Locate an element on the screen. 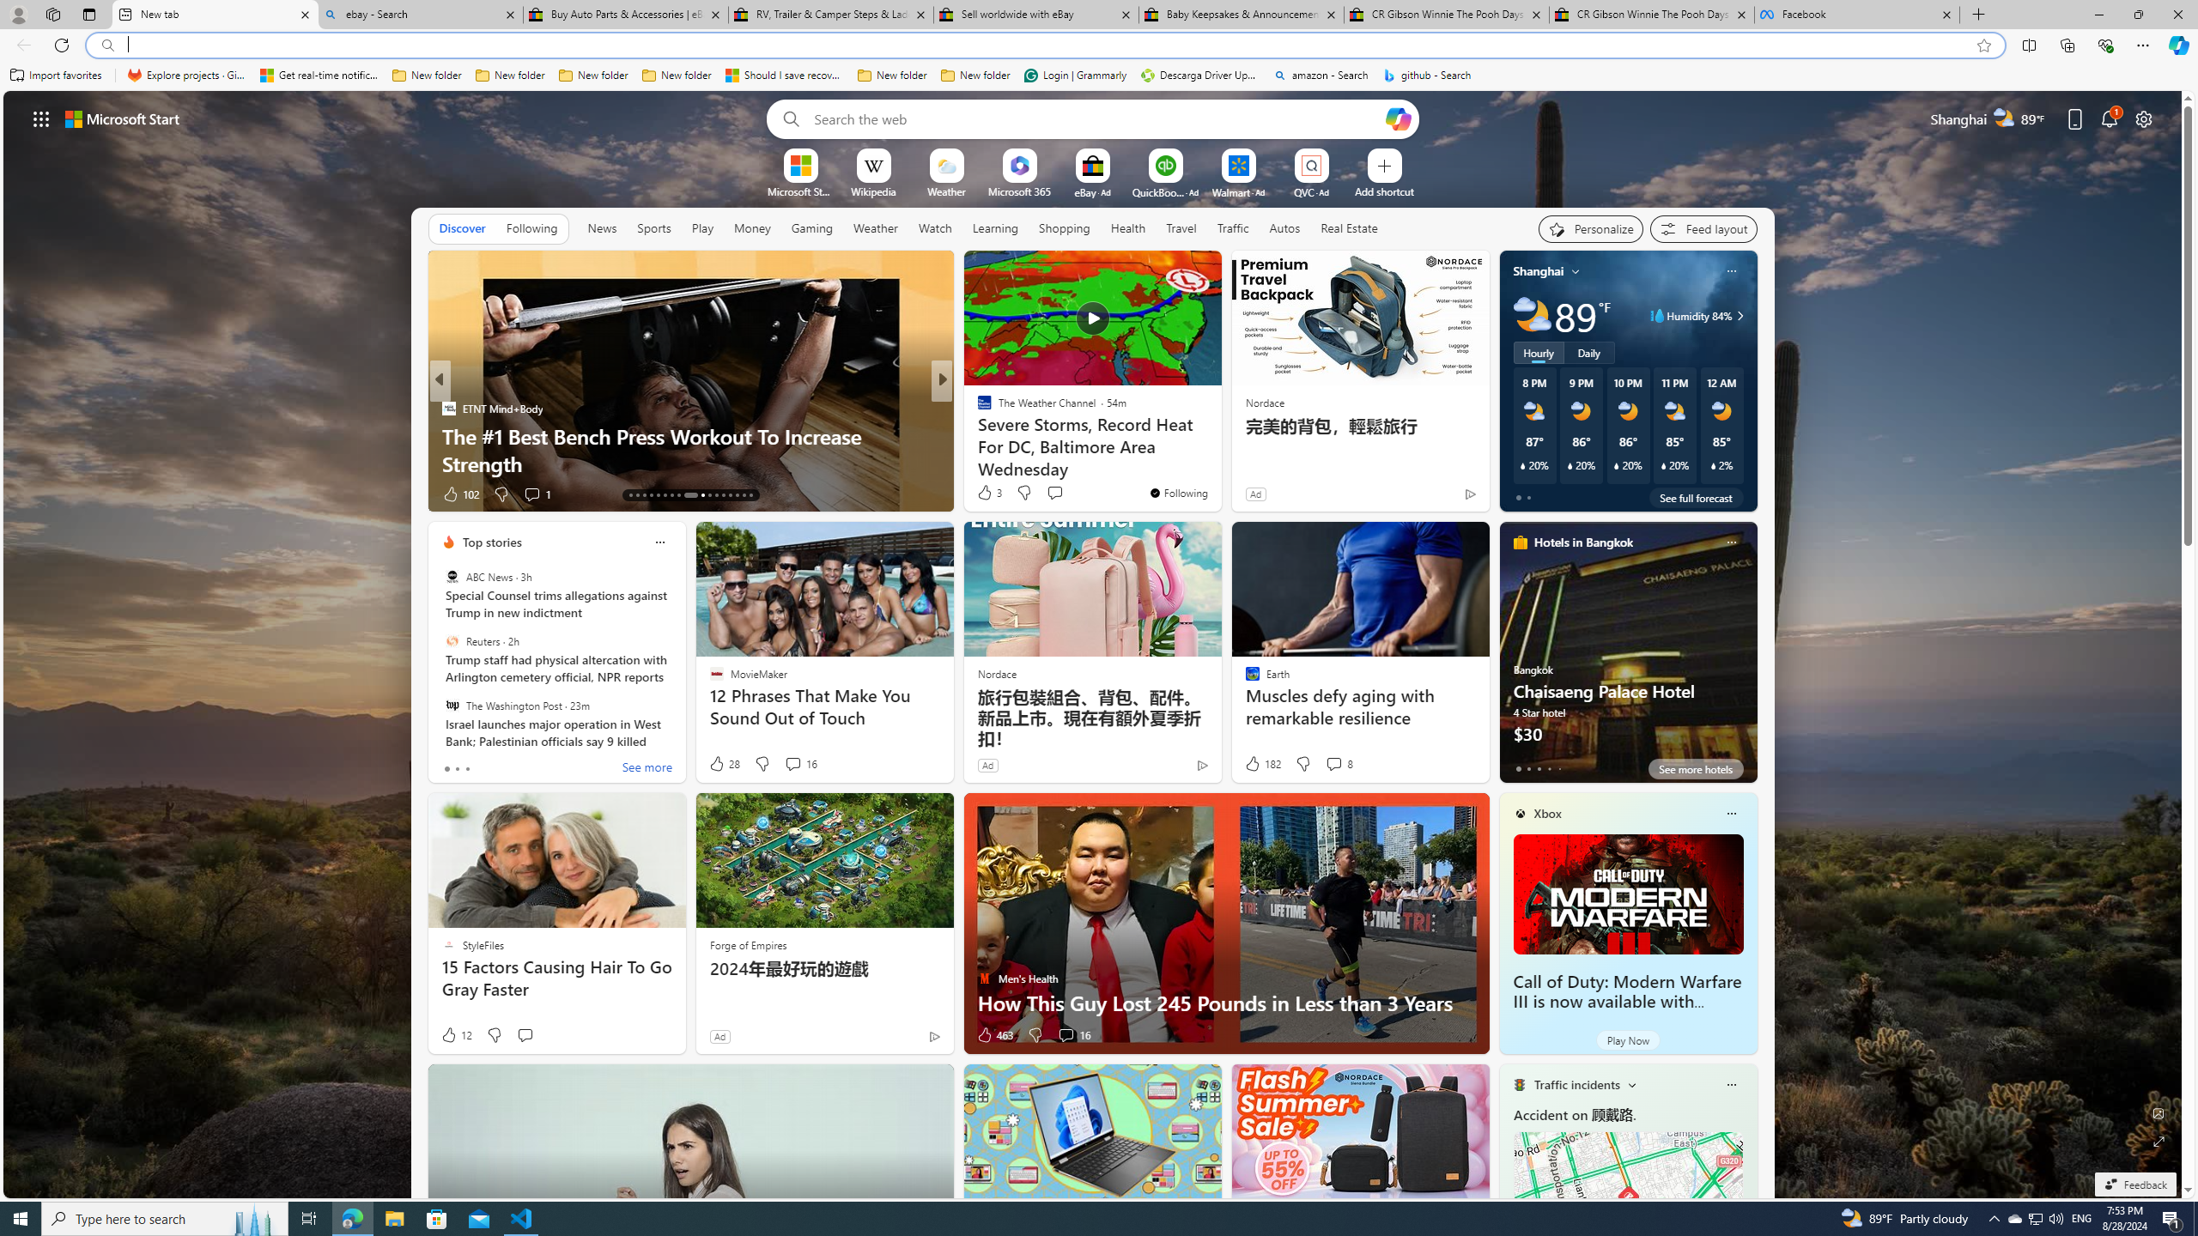  View comments 8 Comment is located at coordinates (1339, 764).